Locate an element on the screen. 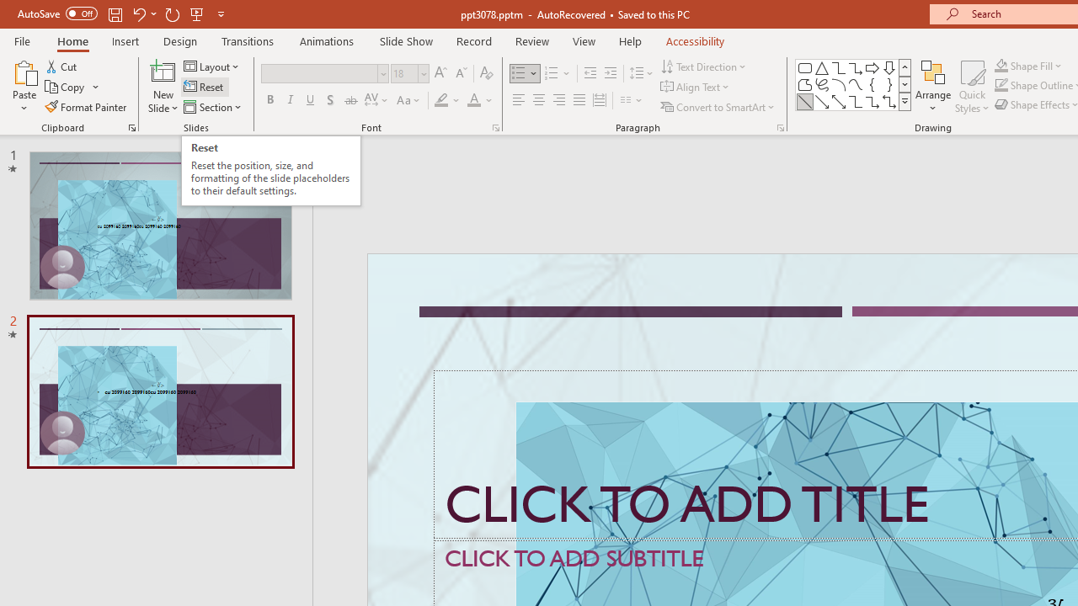 The width and height of the screenshot is (1078, 606). Underline is located at coordinates (311, 101).